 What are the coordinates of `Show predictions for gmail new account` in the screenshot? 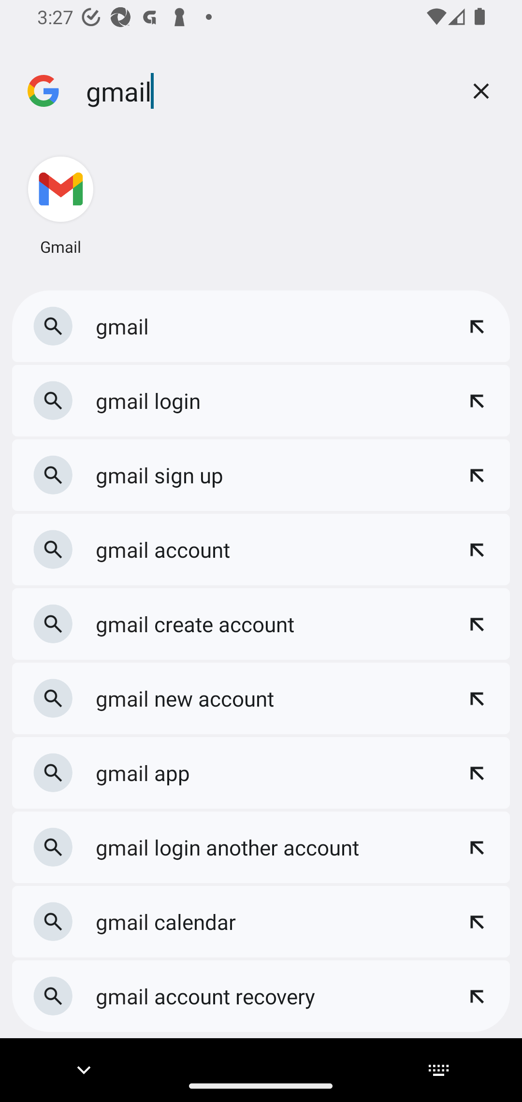 It's located at (477, 698).